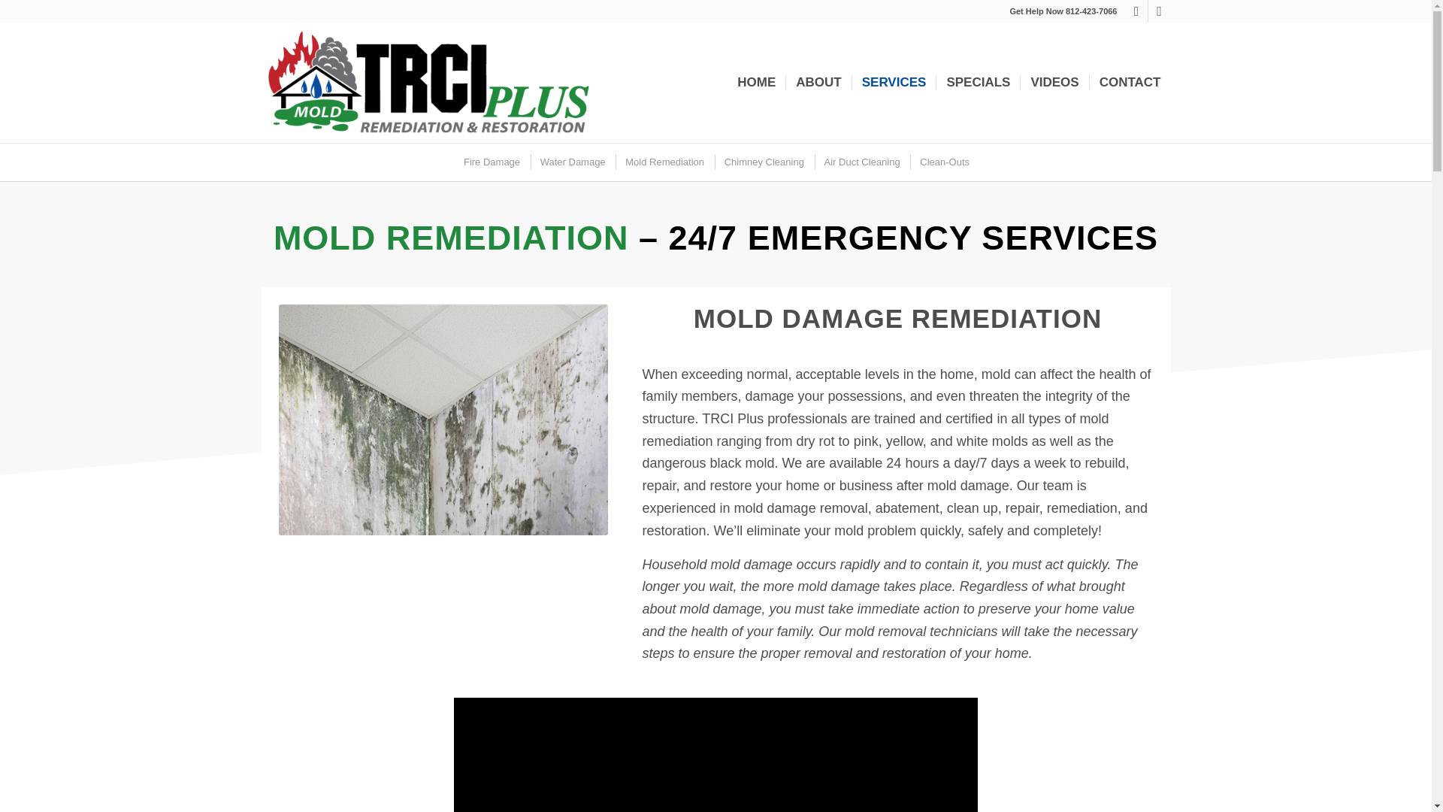 The image size is (1443, 812). What do you see at coordinates (428, 83) in the screenshot?
I see `trci-plus-logo-550` at bounding box center [428, 83].